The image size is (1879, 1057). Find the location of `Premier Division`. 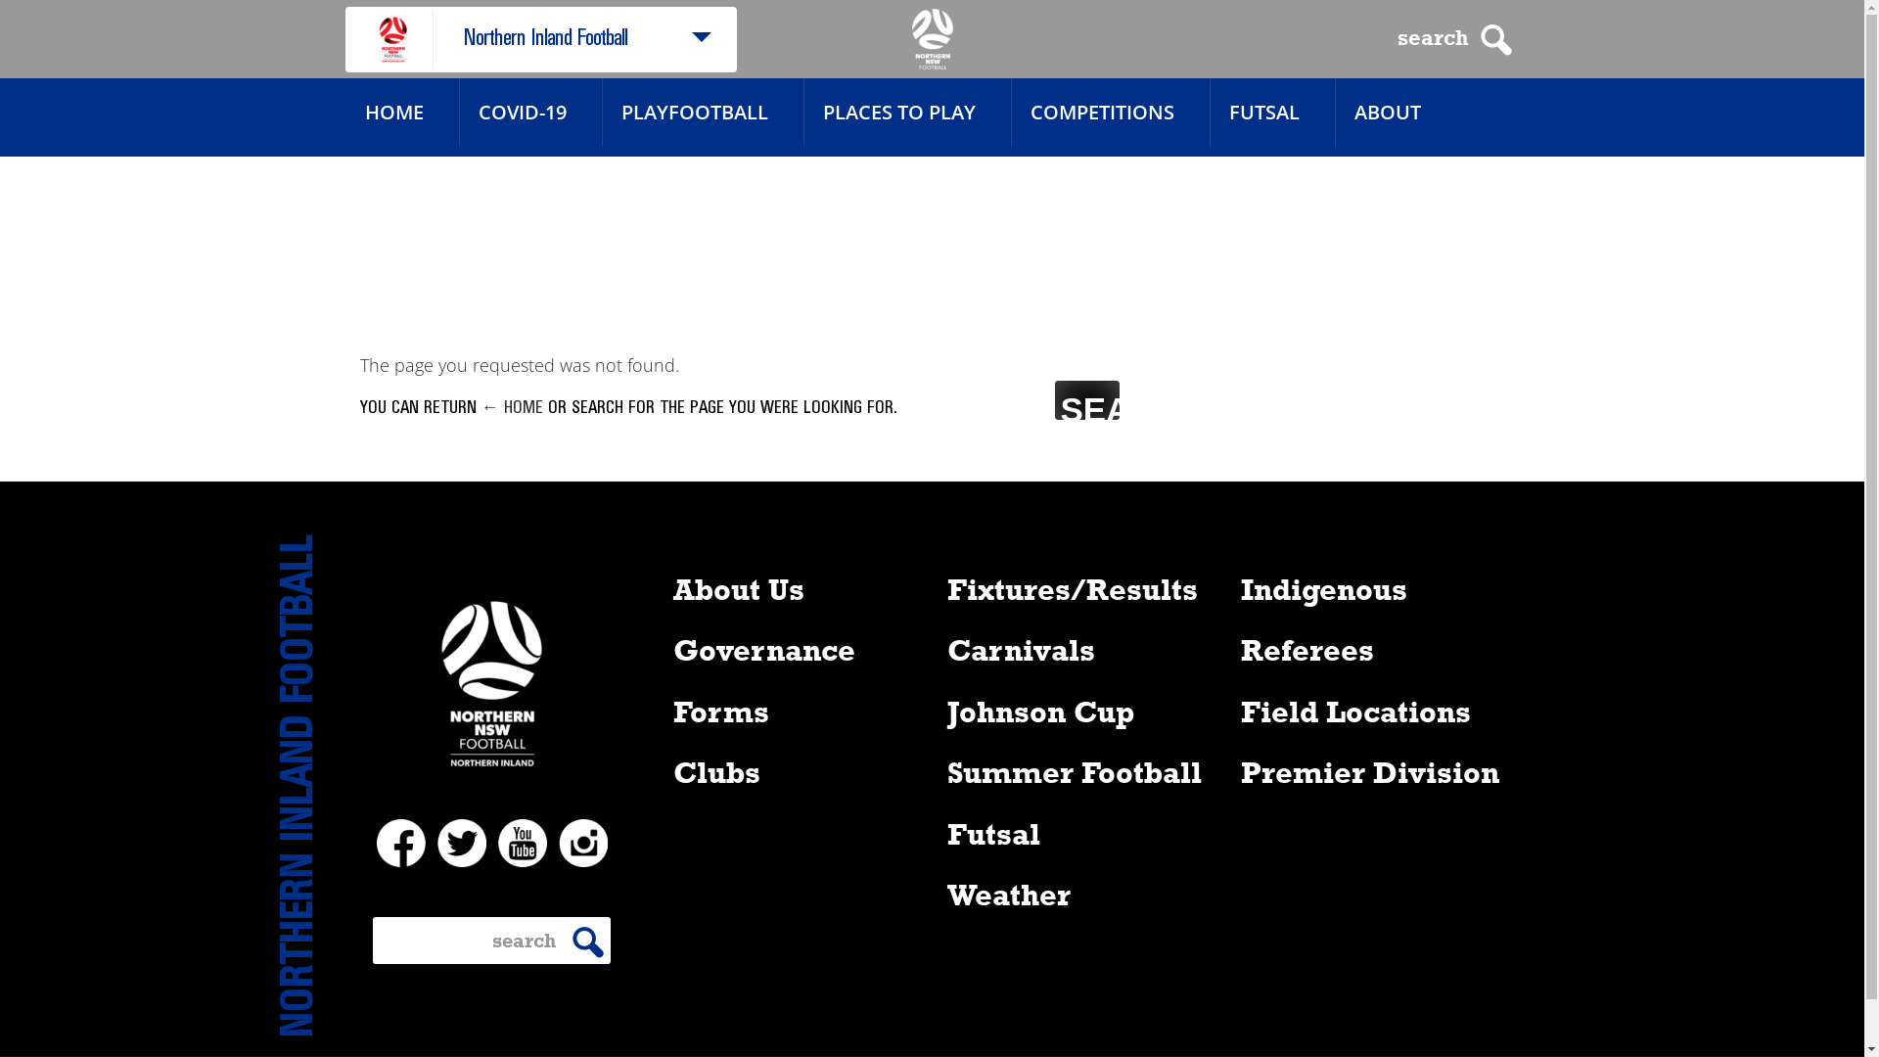

Premier Division is located at coordinates (1370, 771).